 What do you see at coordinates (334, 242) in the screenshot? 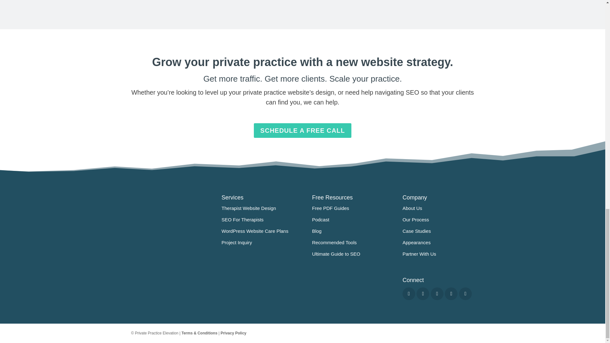
I see `Recommended Tools` at bounding box center [334, 242].